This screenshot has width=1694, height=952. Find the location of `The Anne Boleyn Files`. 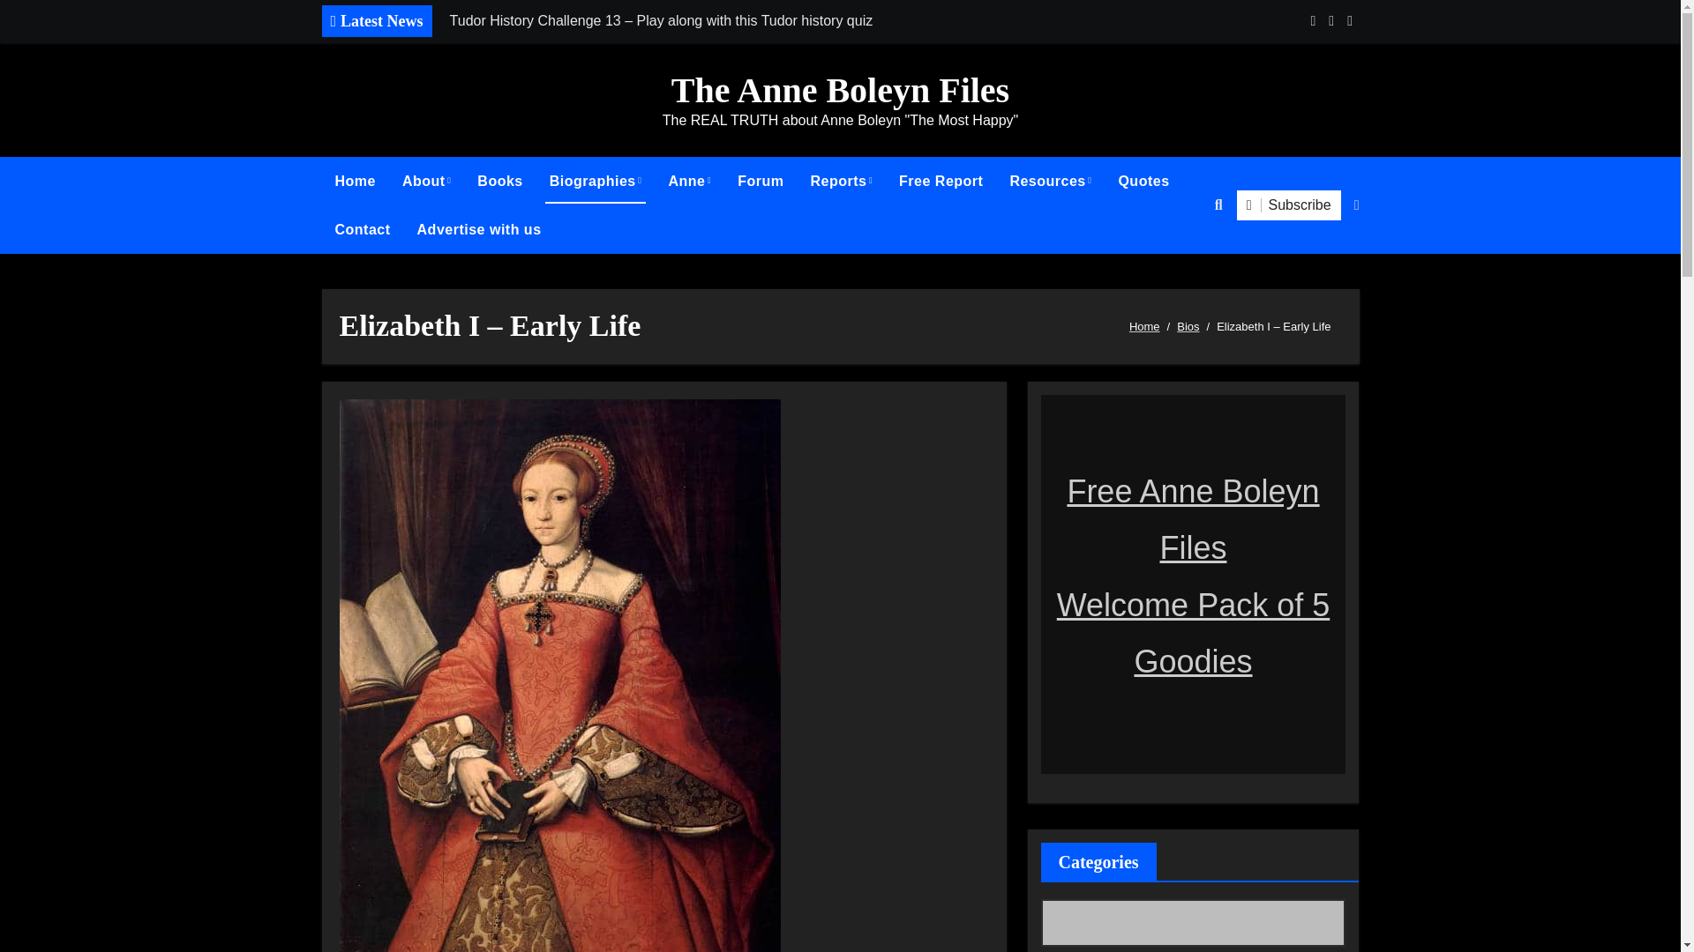

The Anne Boleyn Files is located at coordinates (840, 90).